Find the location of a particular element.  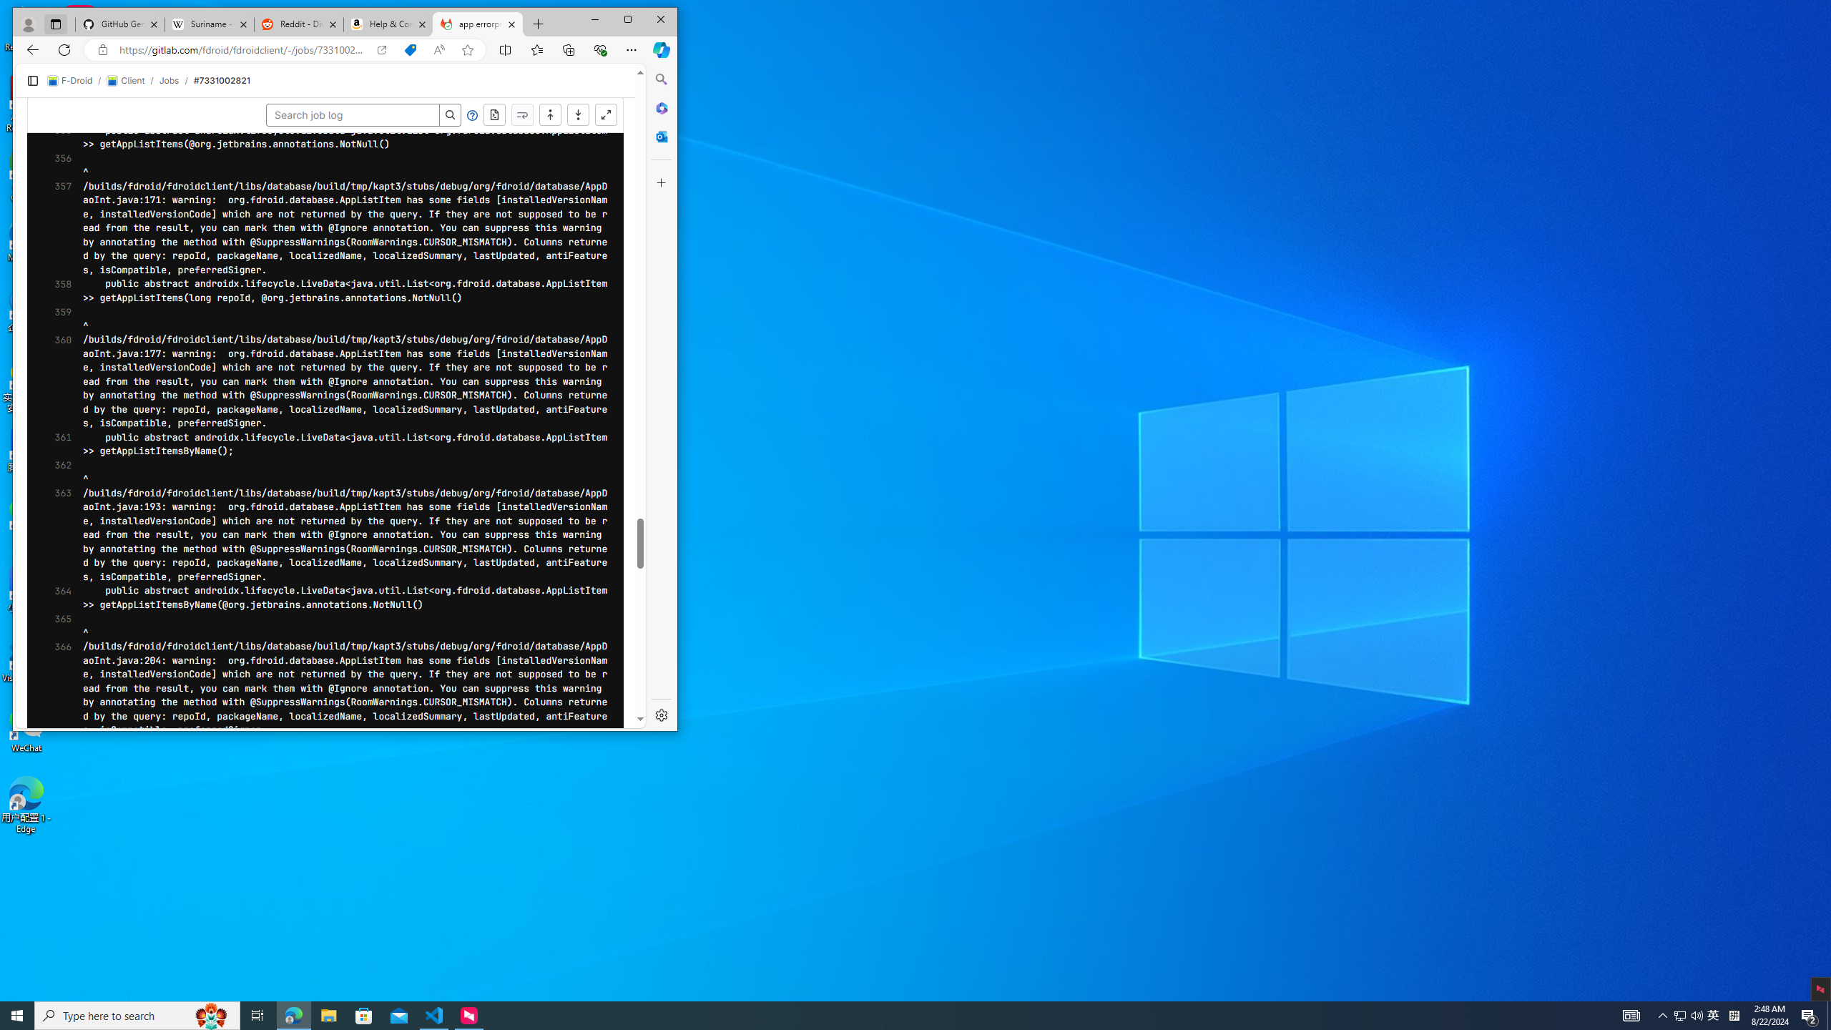

Task View is located at coordinates (257, 1016).